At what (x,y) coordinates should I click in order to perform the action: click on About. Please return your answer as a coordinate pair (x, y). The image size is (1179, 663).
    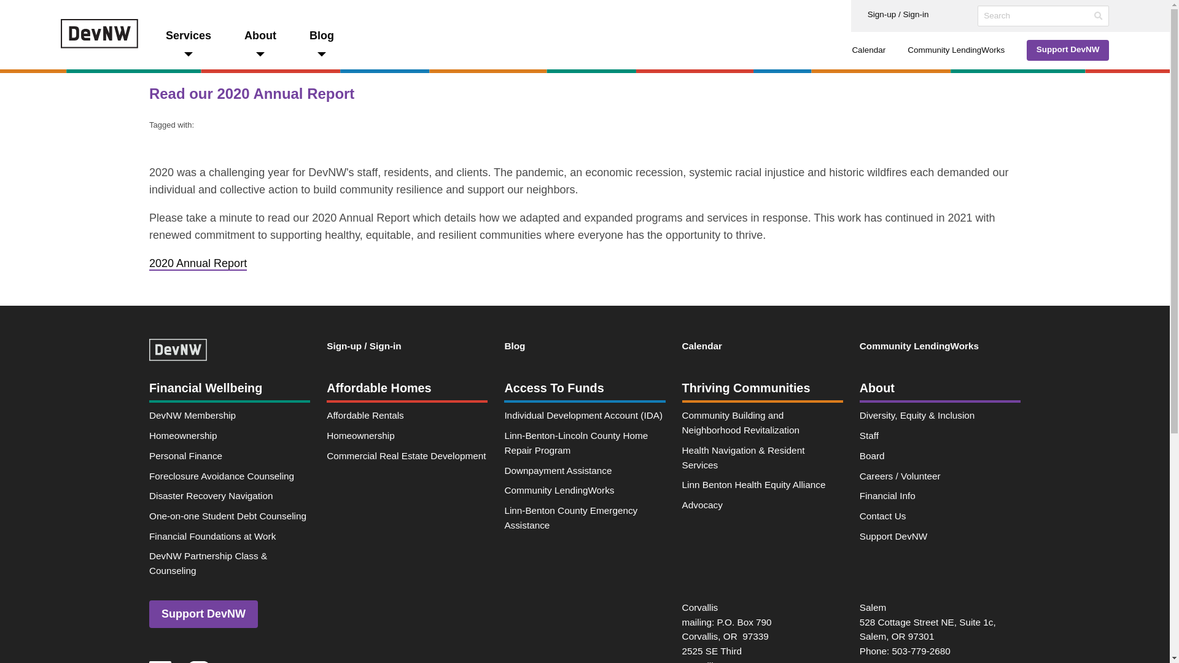
    Looking at the image, I should click on (260, 44).